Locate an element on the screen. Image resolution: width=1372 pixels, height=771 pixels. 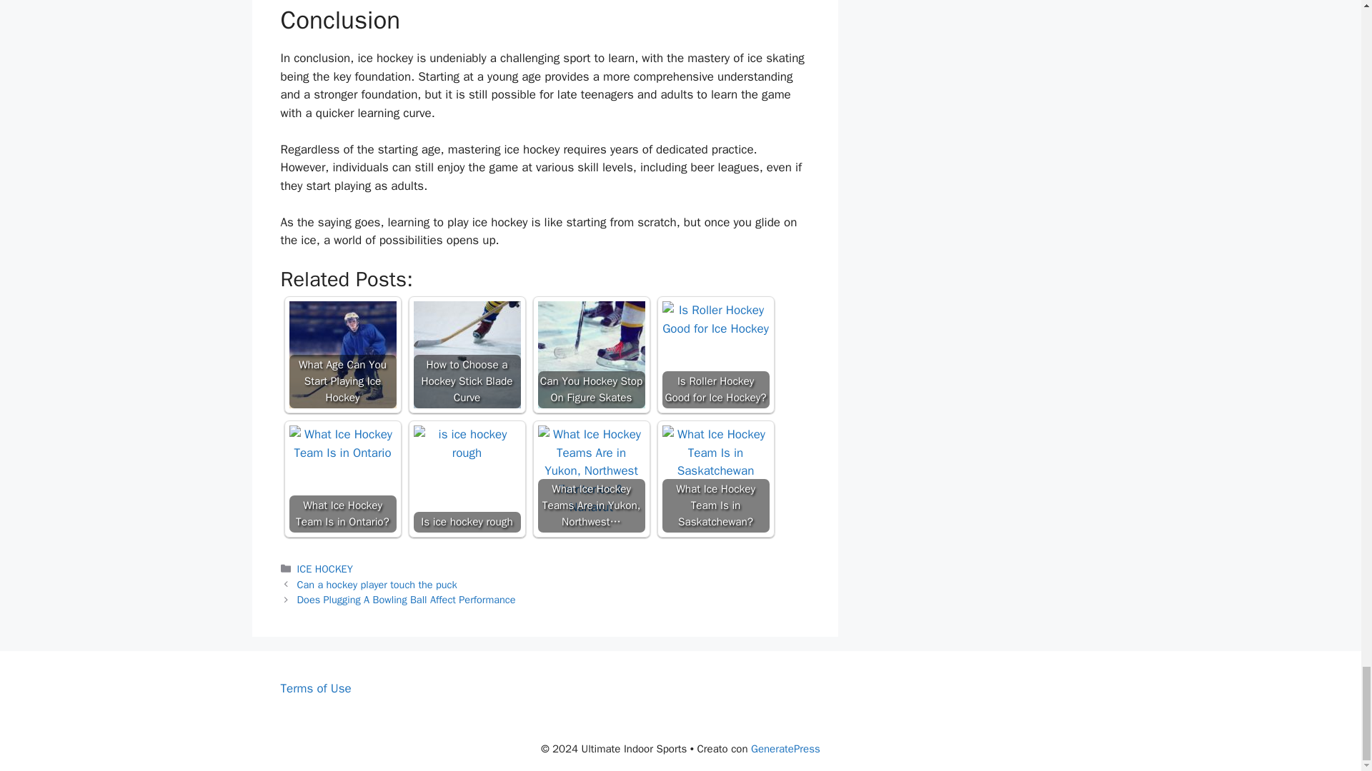
How to Choose a Hockey Stick Blade Curve is located at coordinates (466, 355).